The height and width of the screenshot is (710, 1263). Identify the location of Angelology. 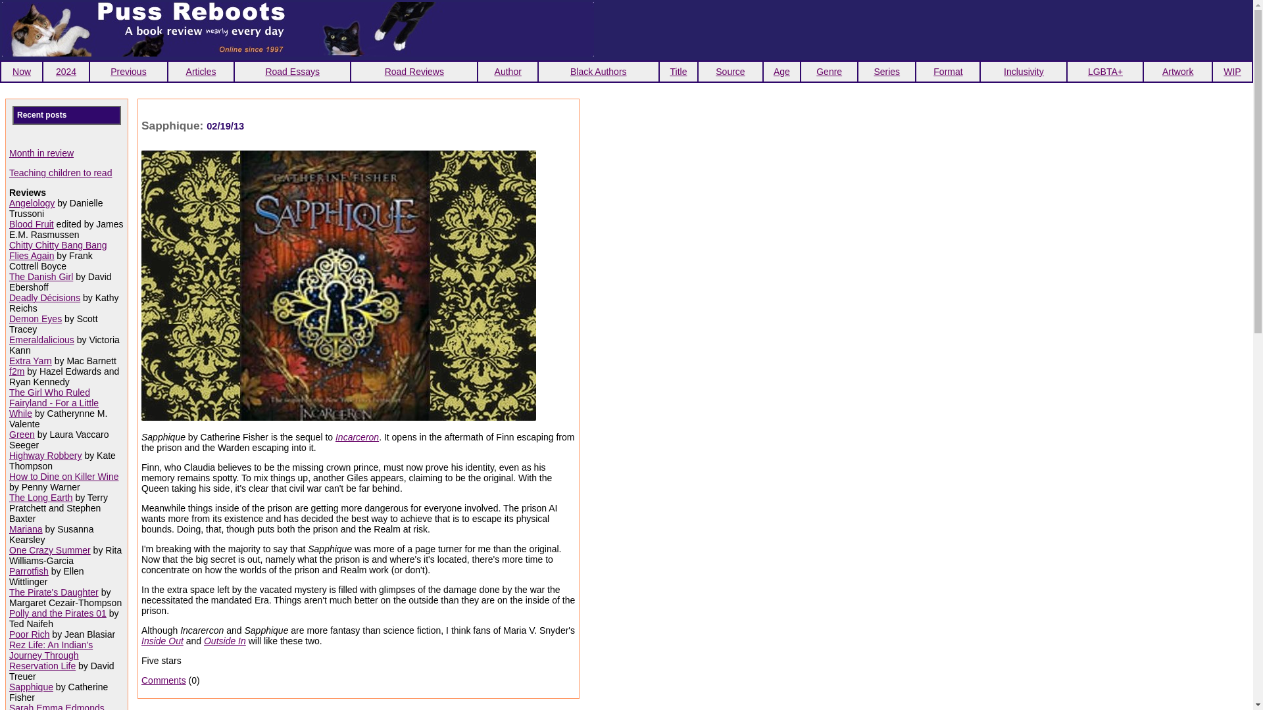
(32, 203).